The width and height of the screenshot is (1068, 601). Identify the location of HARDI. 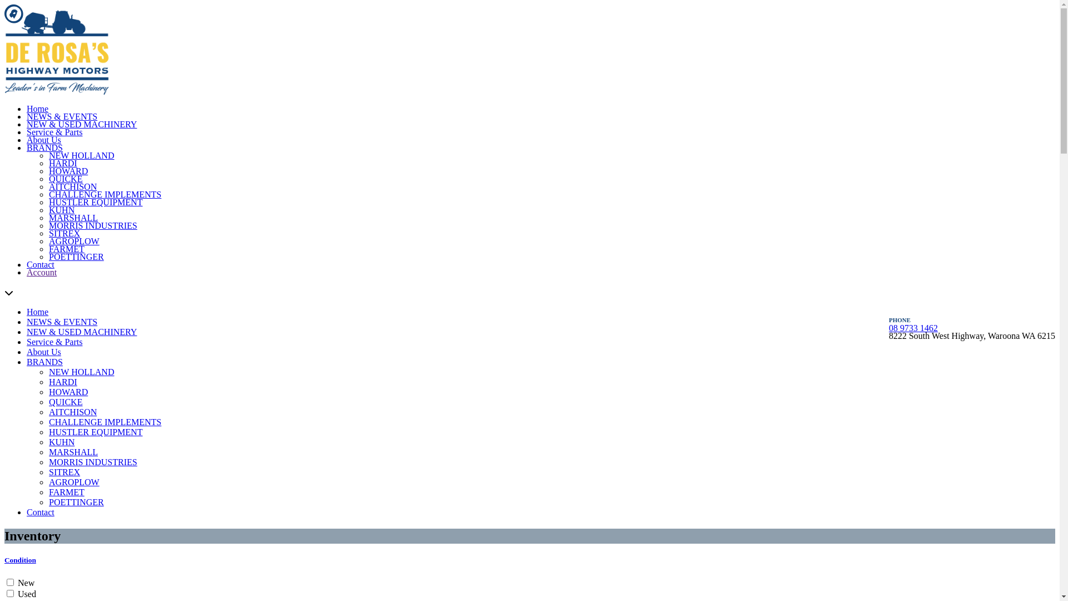
(63, 164).